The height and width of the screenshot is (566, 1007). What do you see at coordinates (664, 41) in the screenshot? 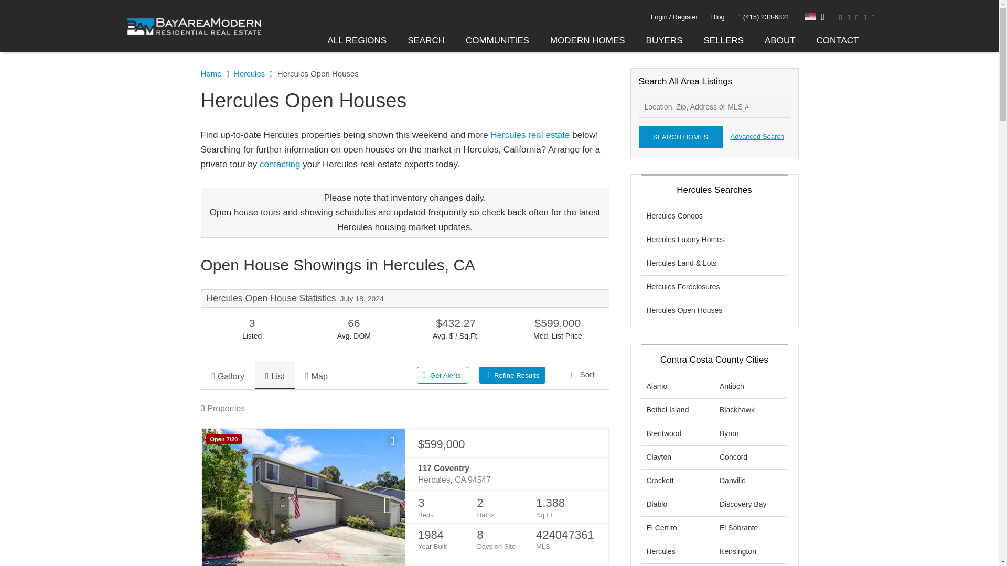
I see `BUYERS` at bounding box center [664, 41].